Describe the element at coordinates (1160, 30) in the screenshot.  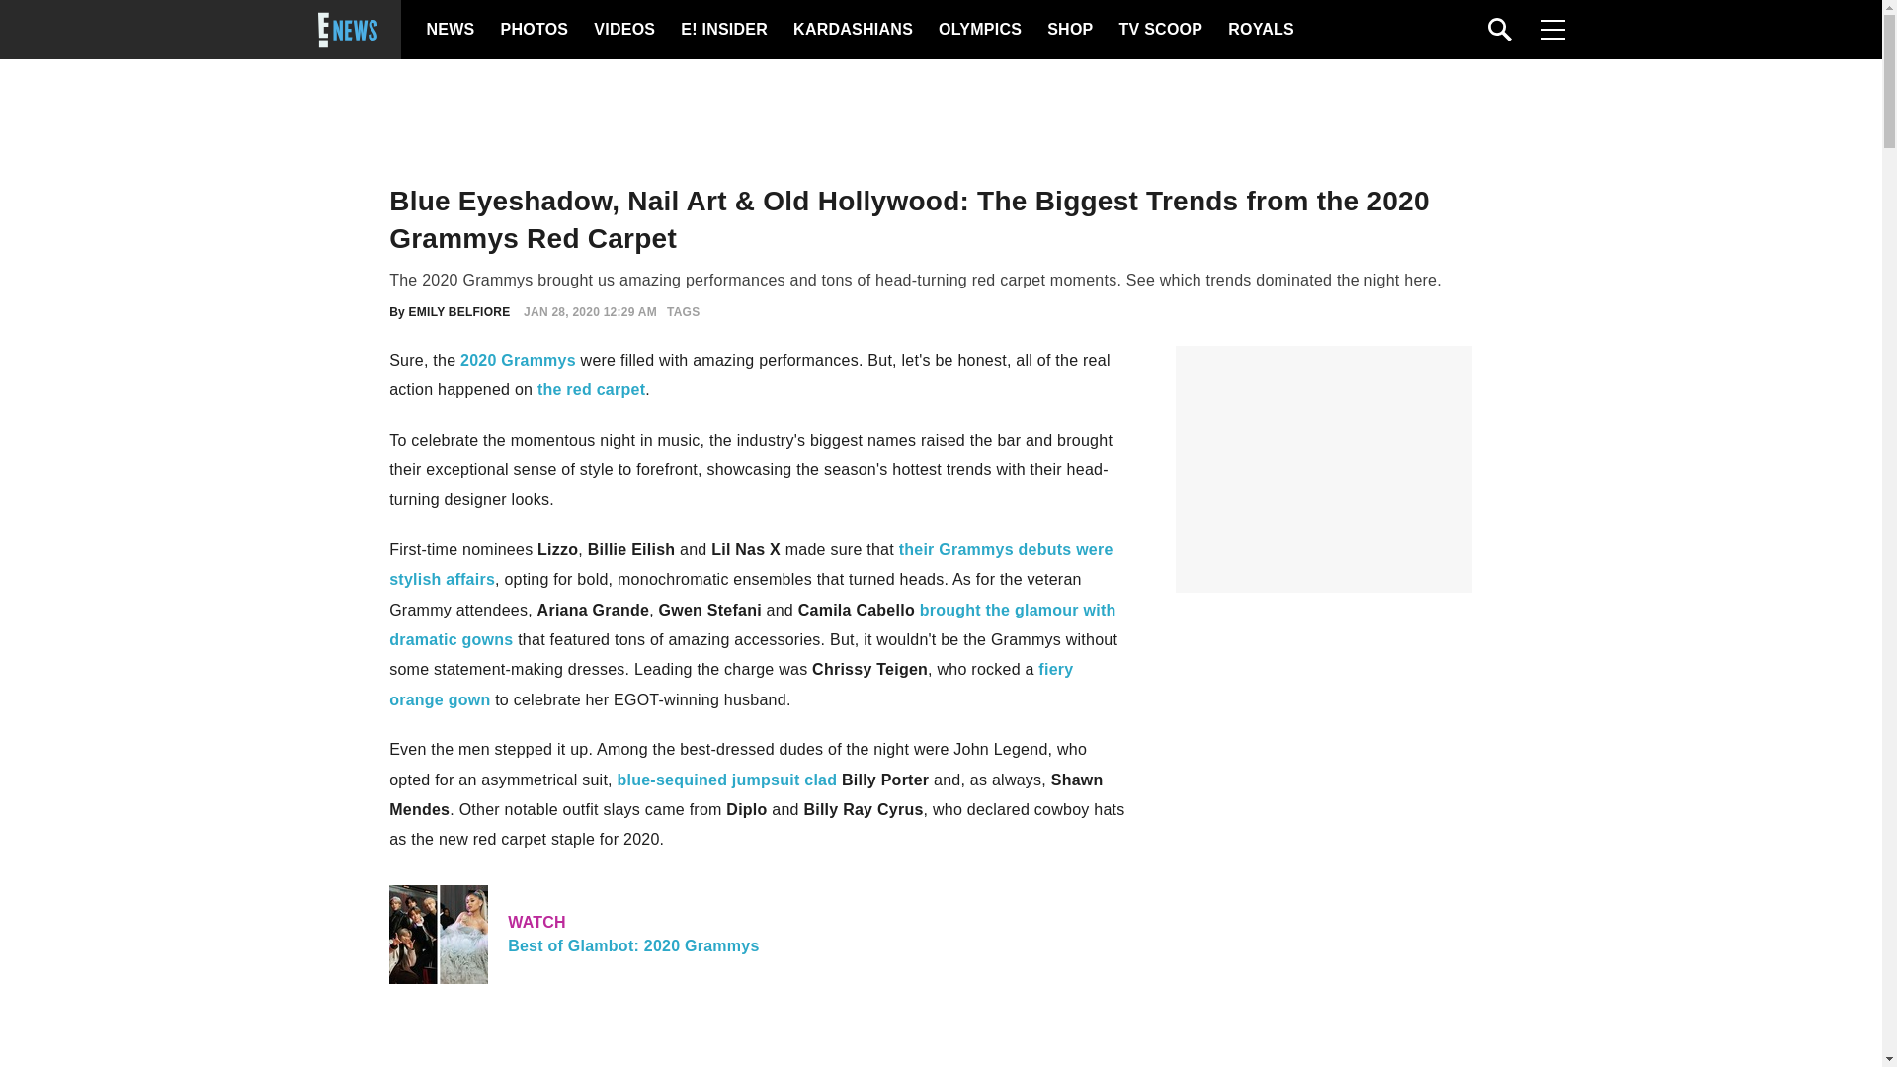
I see `TV SCOOP` at that location.